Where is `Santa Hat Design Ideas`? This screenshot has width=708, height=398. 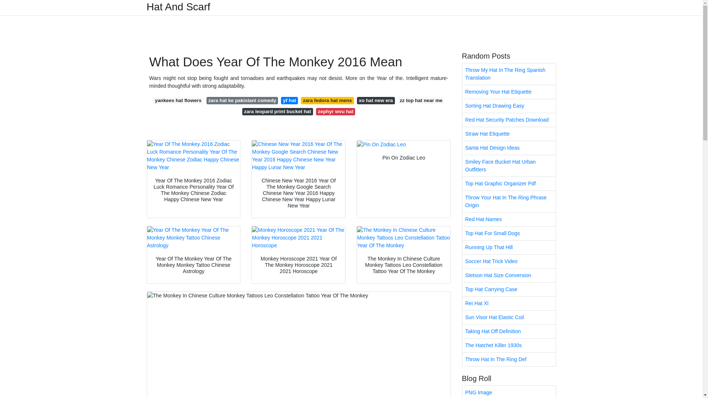
Santa Hat Design Ideas is located at coordinates (509, 148).